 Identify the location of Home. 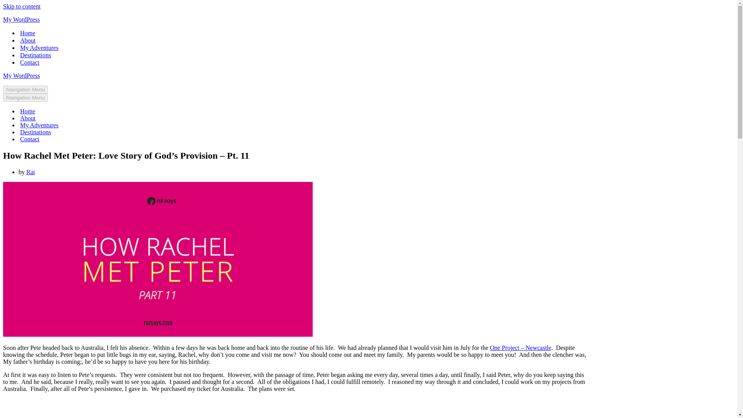
(27, 33).